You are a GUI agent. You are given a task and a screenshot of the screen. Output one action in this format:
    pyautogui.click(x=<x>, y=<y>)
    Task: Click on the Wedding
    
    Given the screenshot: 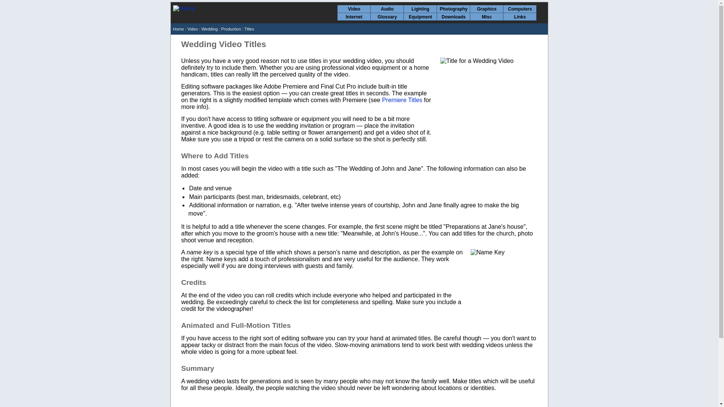 What is the action you would take?
    pyautogui.click(x=209, y=29)
    